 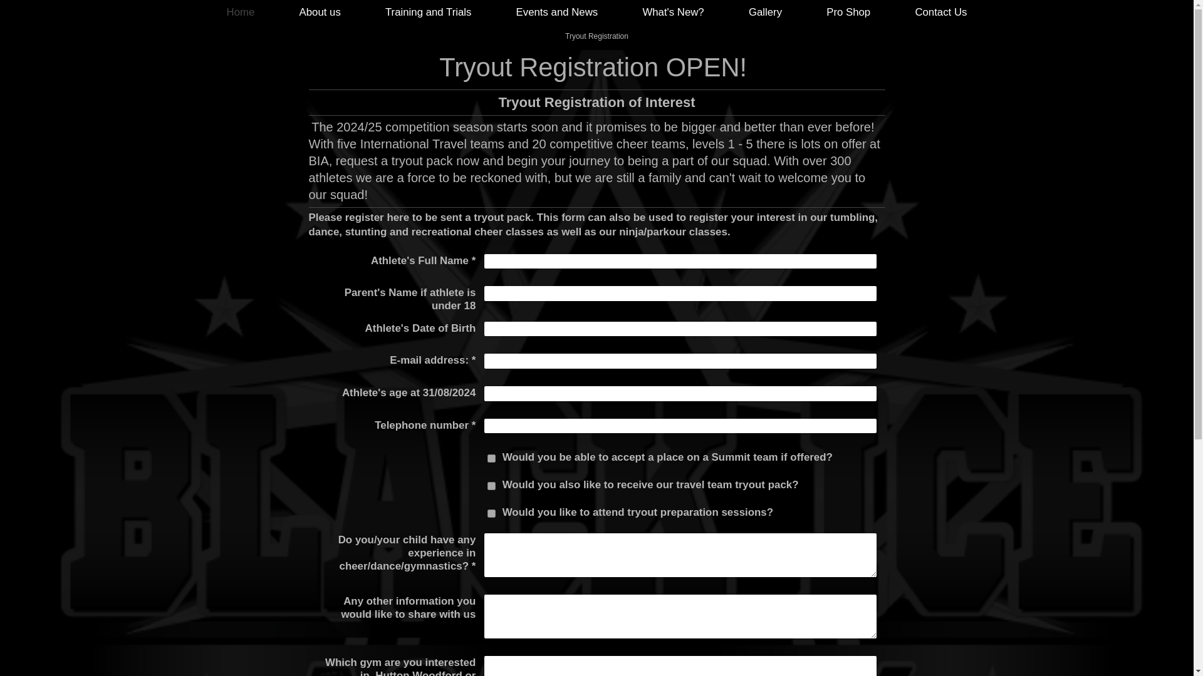 I want to click on Tryout Registration, so click(x=596, y=36).